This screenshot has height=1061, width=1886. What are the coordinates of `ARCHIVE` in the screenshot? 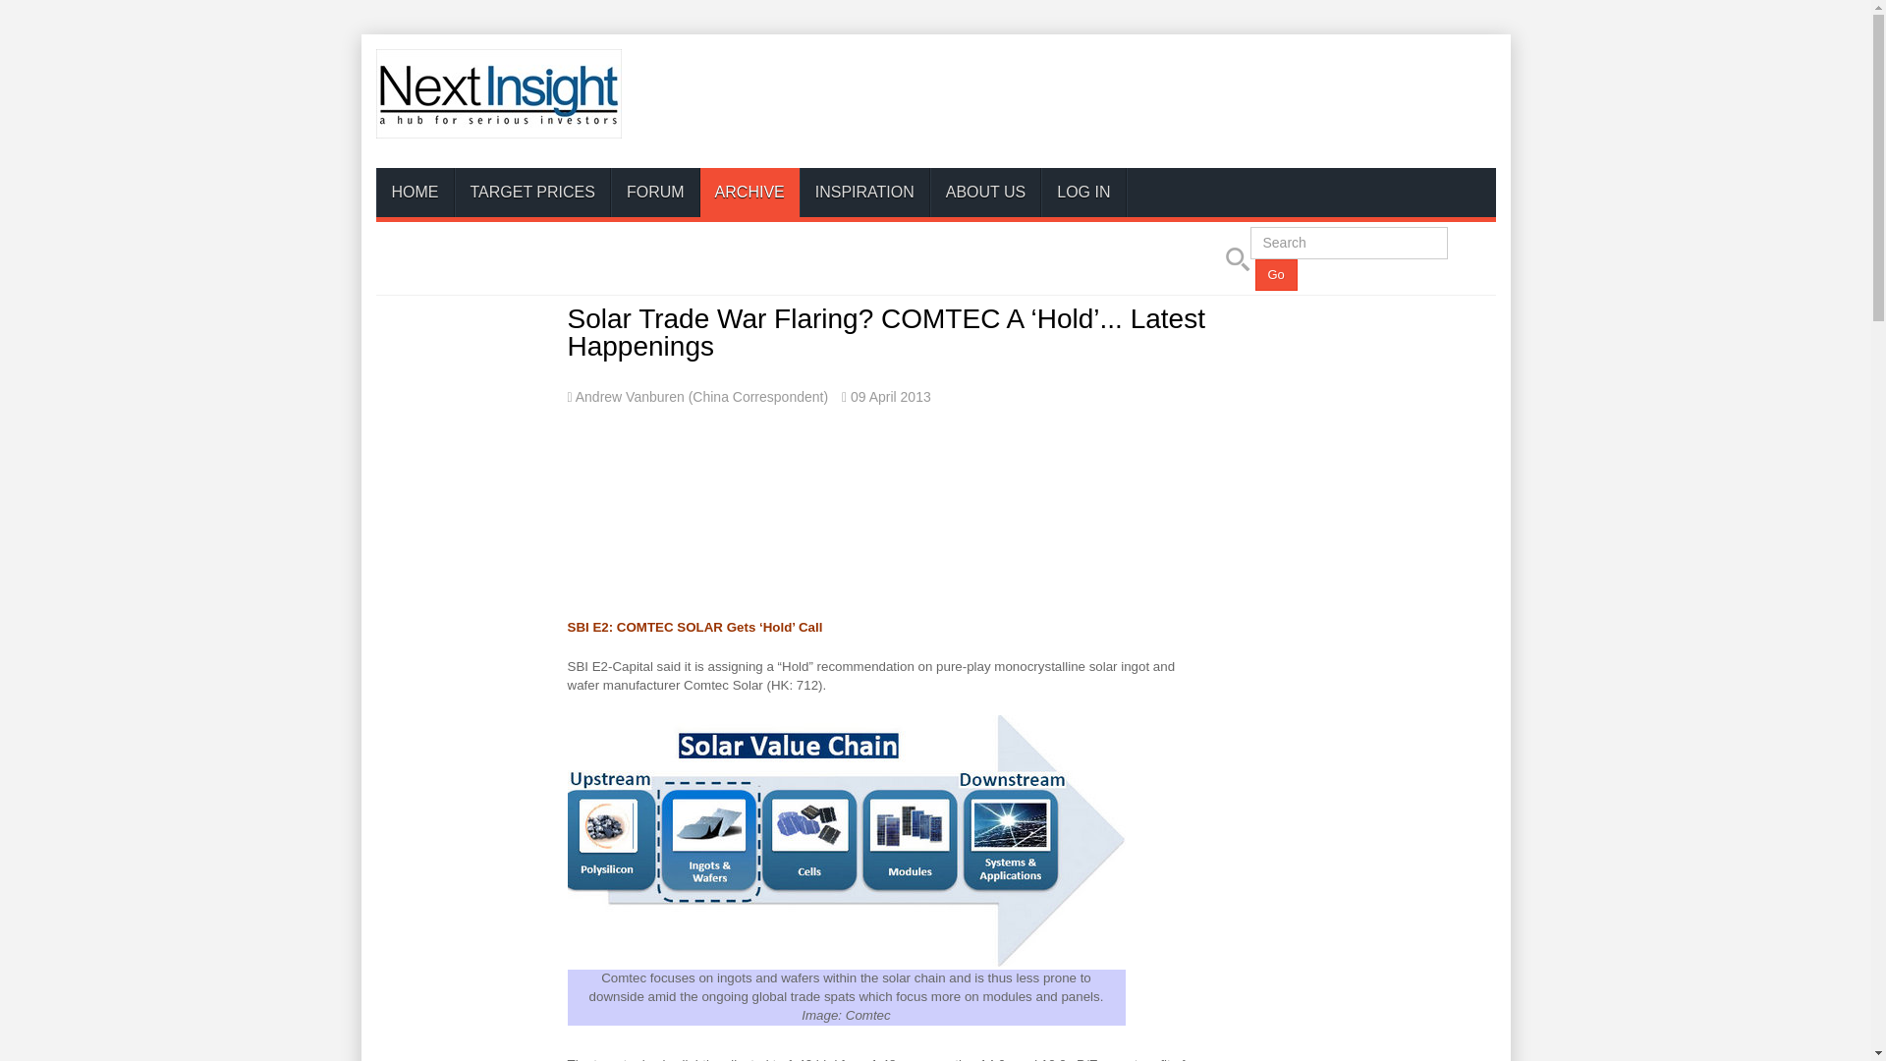 It's located at (749, 193).